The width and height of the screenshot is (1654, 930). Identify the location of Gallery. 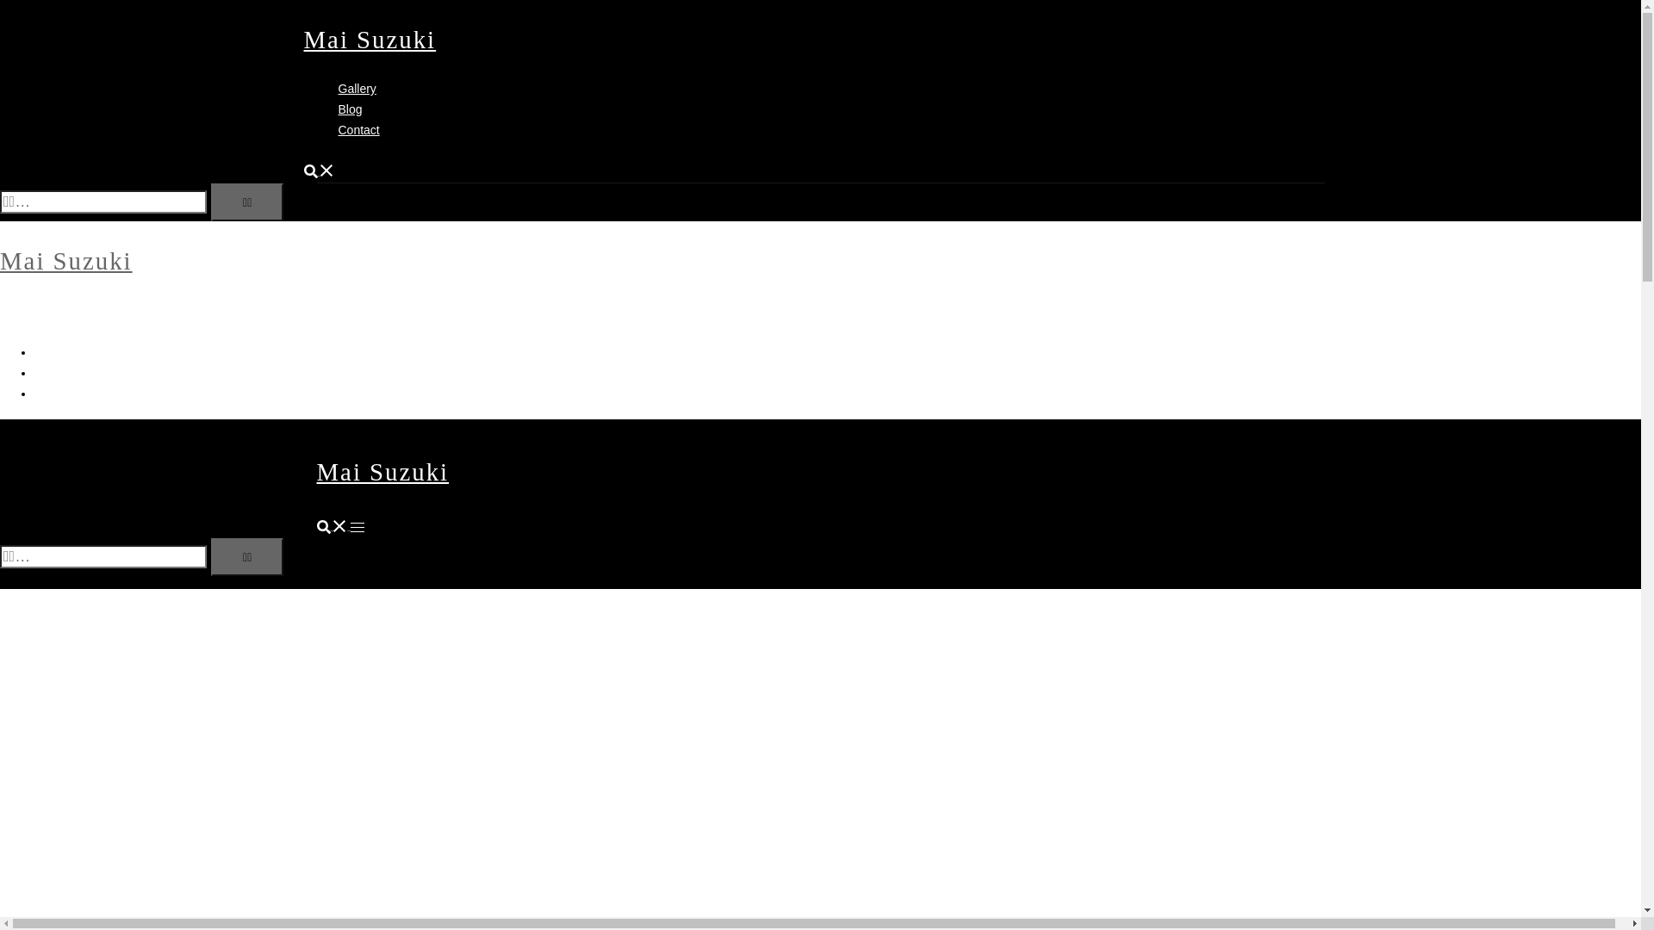
(357, 89).